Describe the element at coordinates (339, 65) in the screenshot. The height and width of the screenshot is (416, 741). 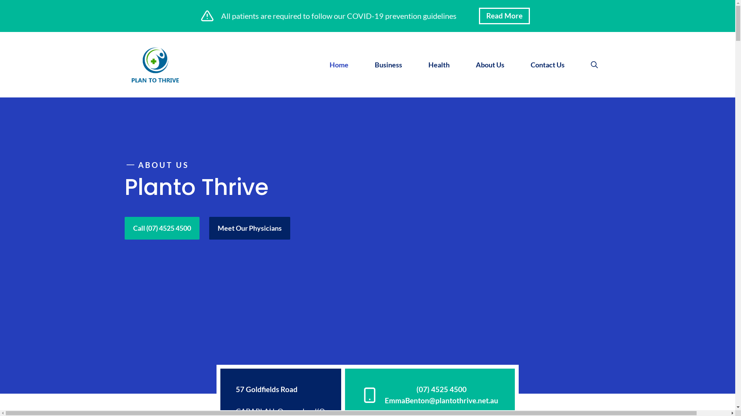
I see `Home` at that location.